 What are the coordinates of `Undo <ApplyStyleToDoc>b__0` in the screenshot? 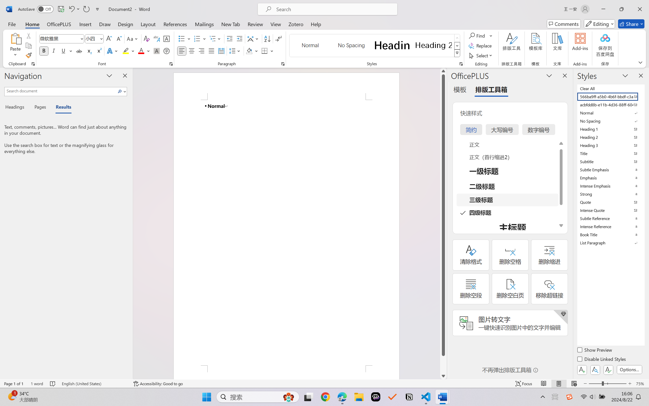 It's located at (71, 9).